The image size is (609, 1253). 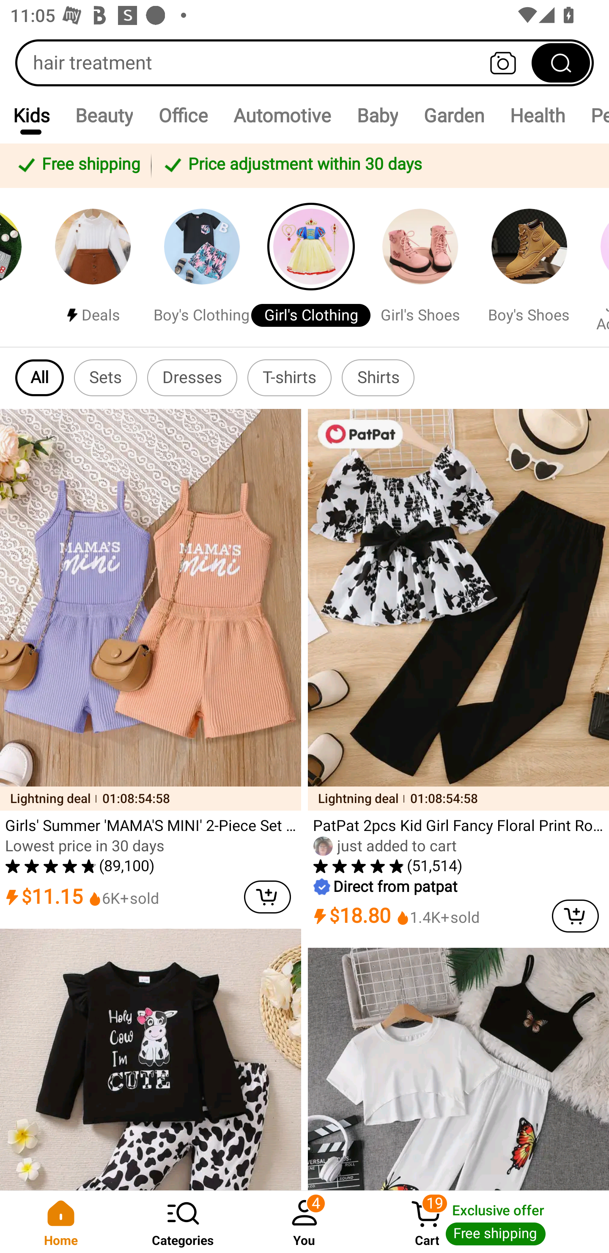 What do you see at coordinates (537, 115) in the screenshot?
I see `Health` at bounding box center [537, 115].